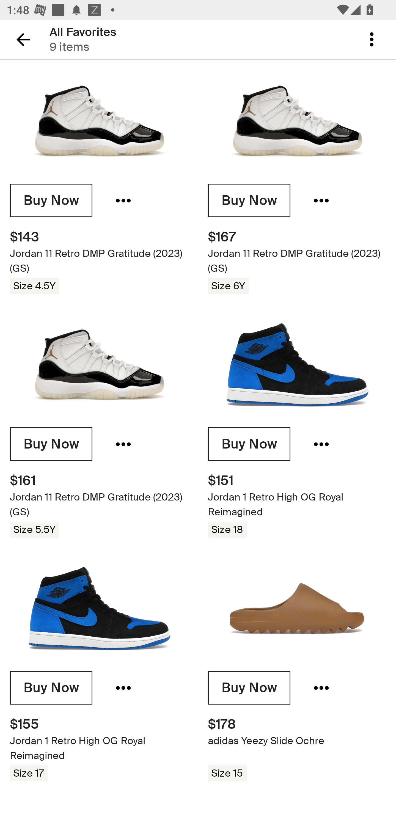 The width and height of the screenshot is (396, 814). Describe the element at coordinates (51, 444) in the screenshot. I see `Buy Now` at that location.